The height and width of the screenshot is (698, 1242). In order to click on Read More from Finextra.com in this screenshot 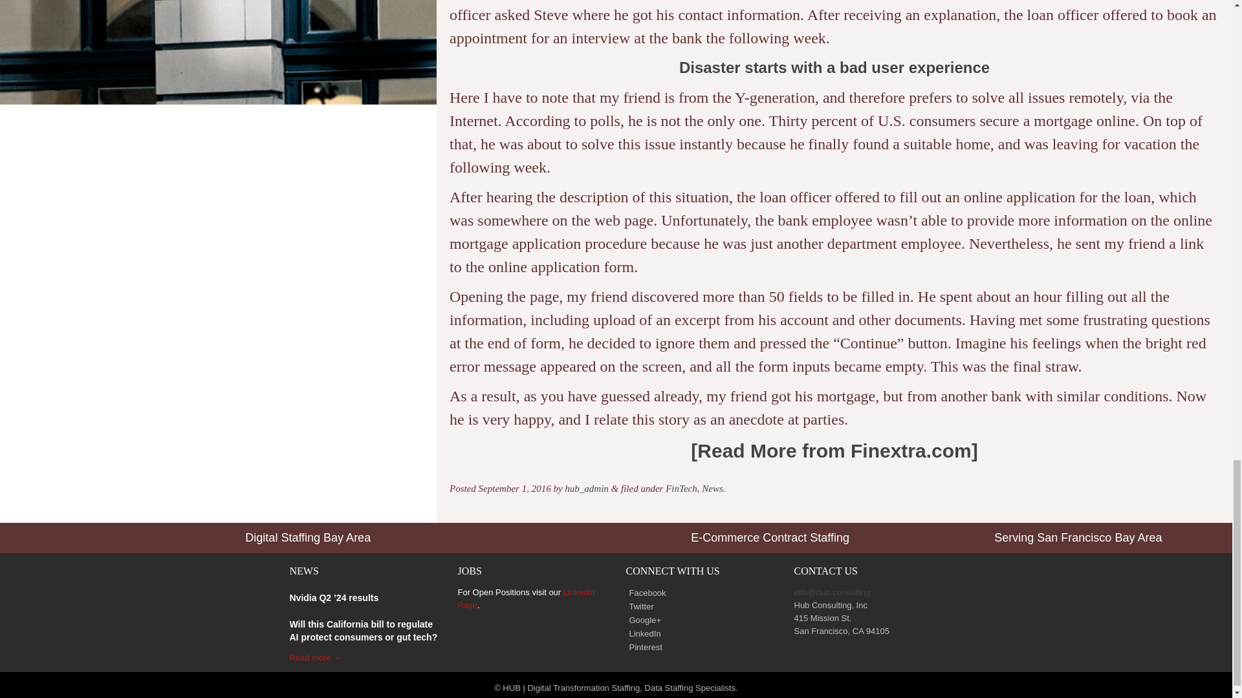, I will do `click(834, 450)`.